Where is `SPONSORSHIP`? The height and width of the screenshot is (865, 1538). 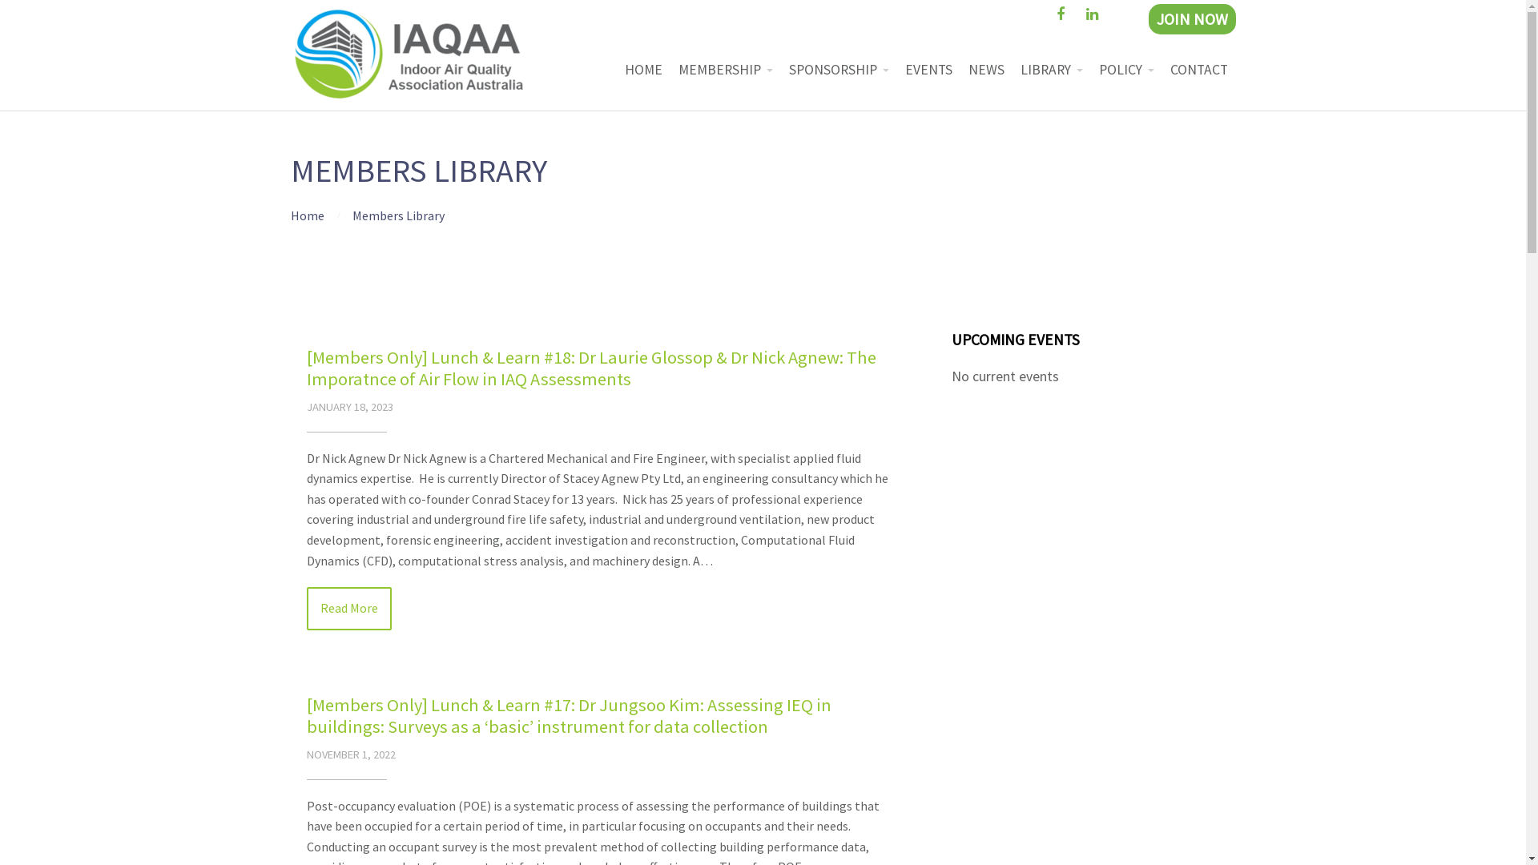
SPONSORSHIP is located at coordinates (838, 70).